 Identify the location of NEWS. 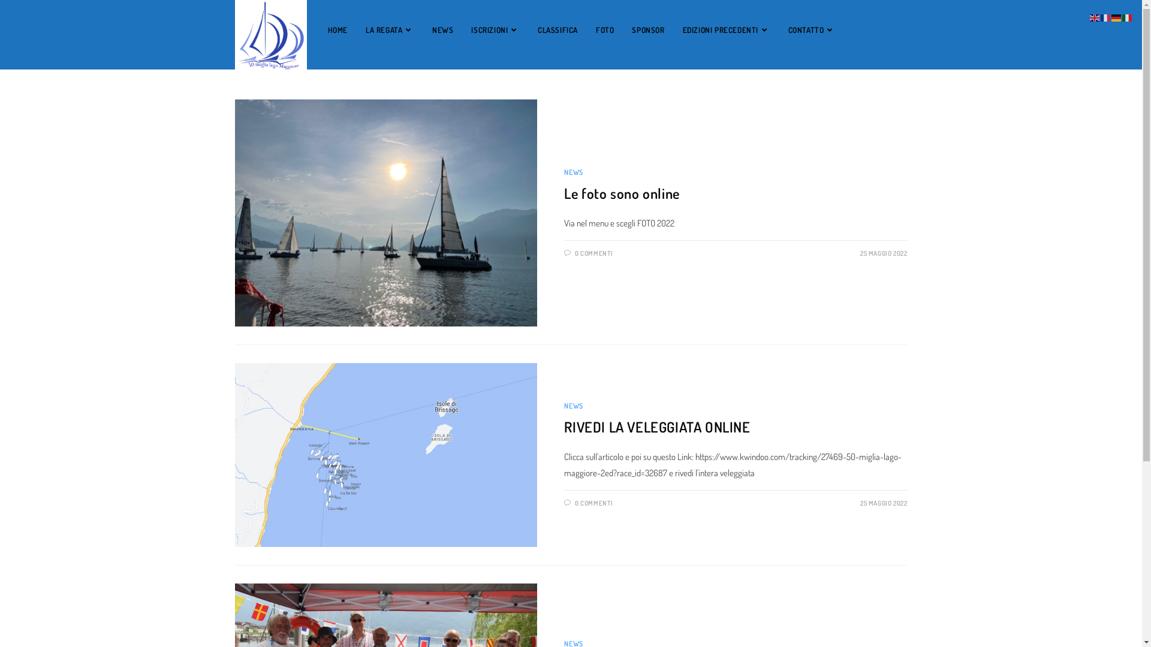
(573, 173).